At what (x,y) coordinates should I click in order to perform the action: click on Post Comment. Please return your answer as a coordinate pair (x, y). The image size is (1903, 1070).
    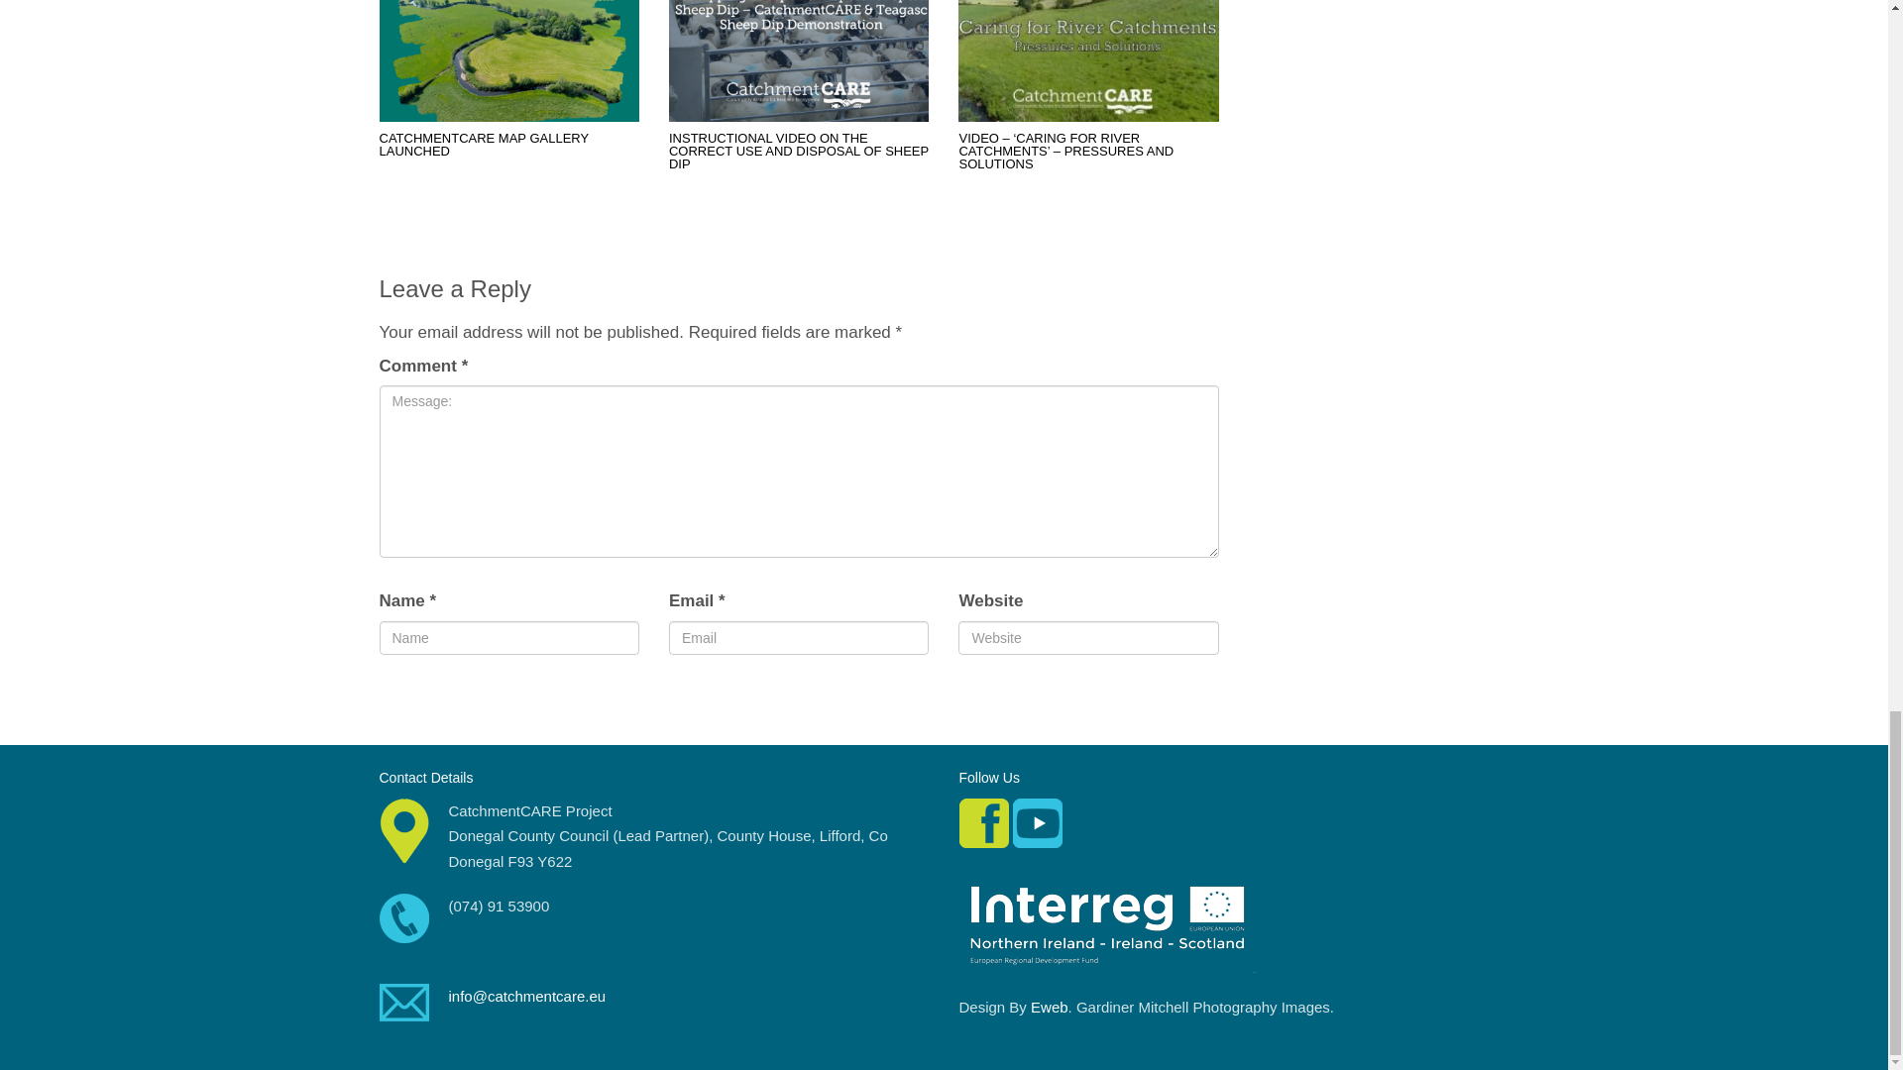
    Looking at the image, I should click on (444, 705).